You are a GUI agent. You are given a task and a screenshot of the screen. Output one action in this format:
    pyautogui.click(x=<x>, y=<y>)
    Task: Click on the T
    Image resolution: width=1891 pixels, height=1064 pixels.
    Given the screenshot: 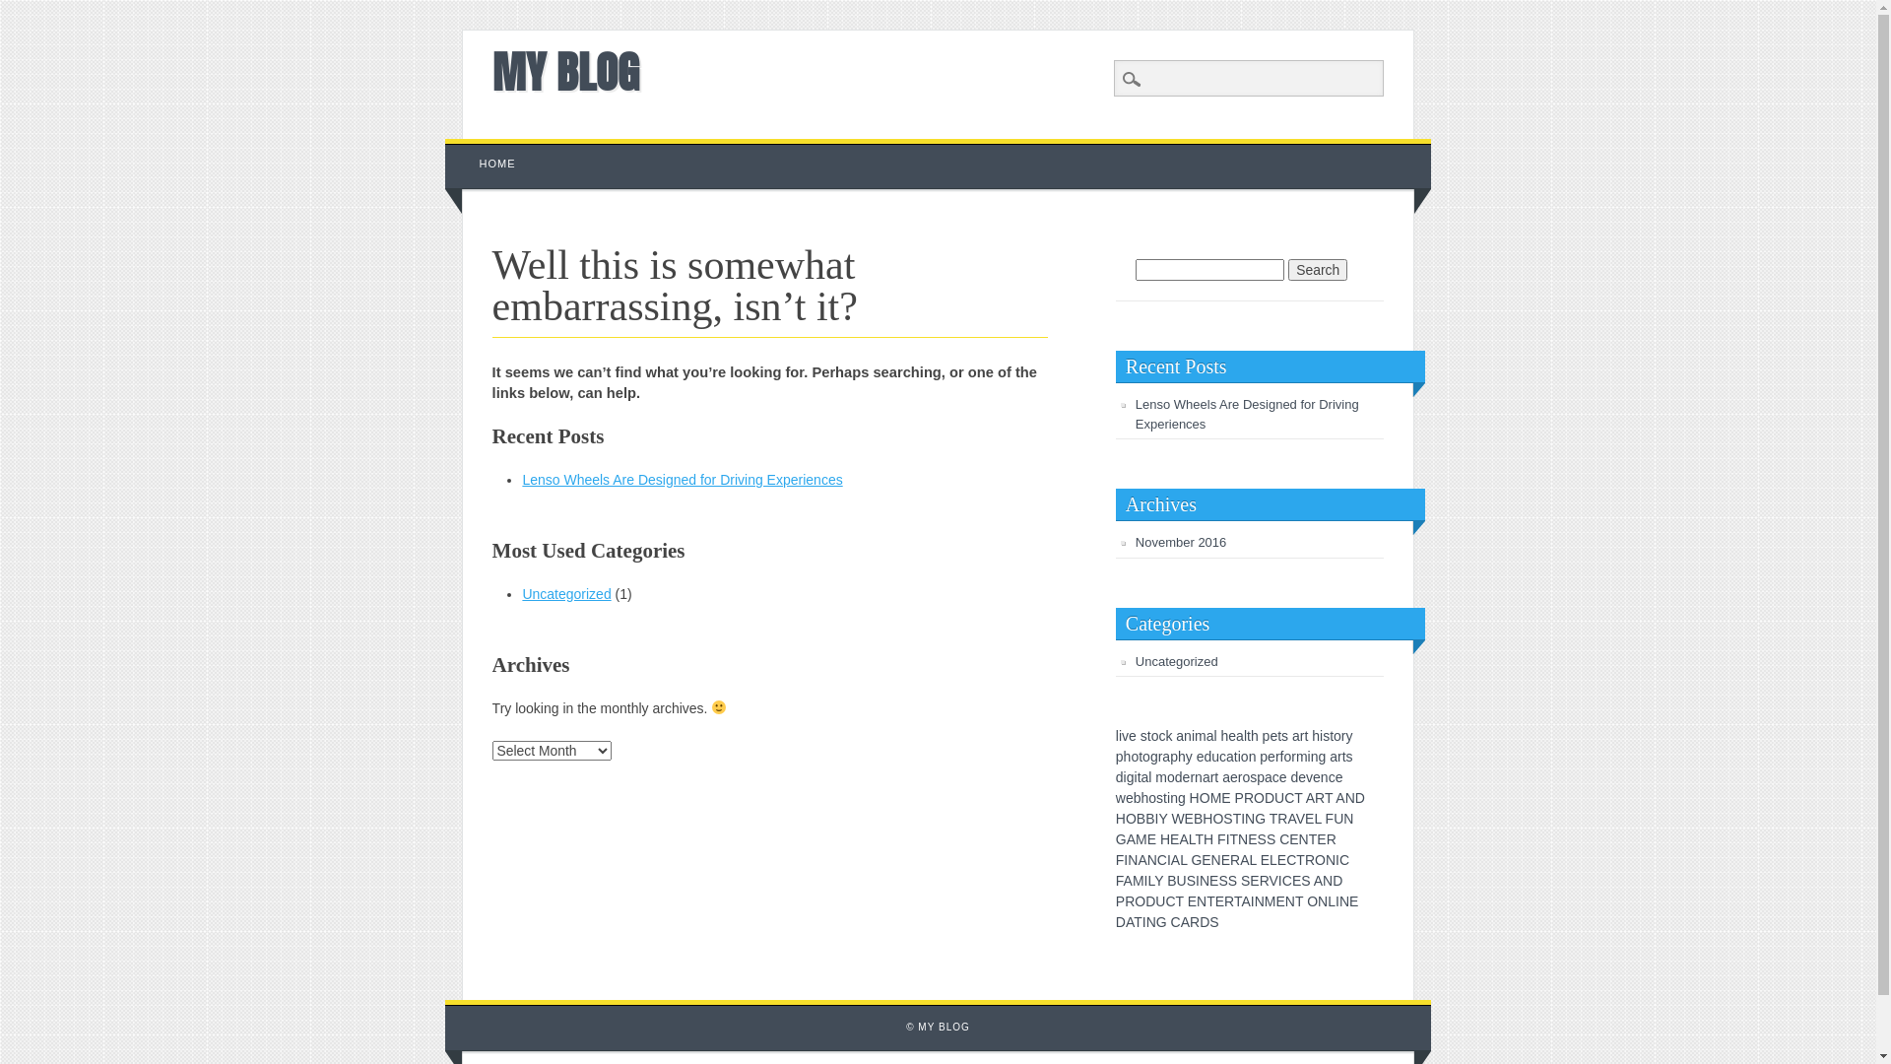 What is the action you would take?
    pyautogui.click(x=1300, y=860)
    